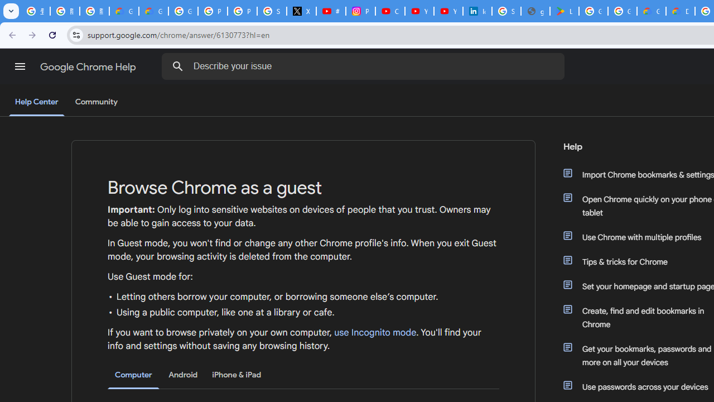  What do you see at coordinates (32, 35) in the screenshot?
I see `Forward` at bounding box center [32, 35].